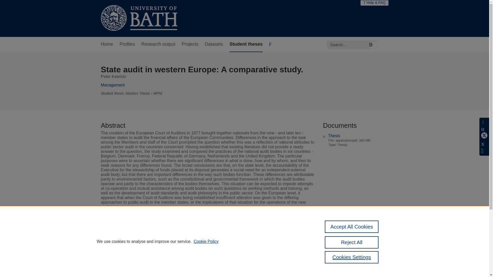  What do you see at coordinates (246, 44) in the screenshot?
I see `Student theses` at bounding box center [246, 44].